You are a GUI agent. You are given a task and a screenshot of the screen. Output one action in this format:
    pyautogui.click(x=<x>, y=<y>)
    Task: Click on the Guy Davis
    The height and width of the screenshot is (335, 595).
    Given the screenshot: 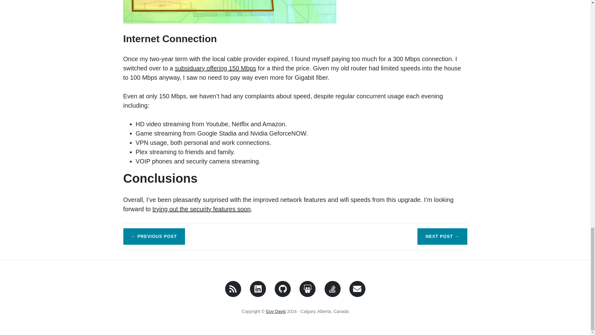 What is the action you would take?
    pyautogui.click(x=276, y=311)
    